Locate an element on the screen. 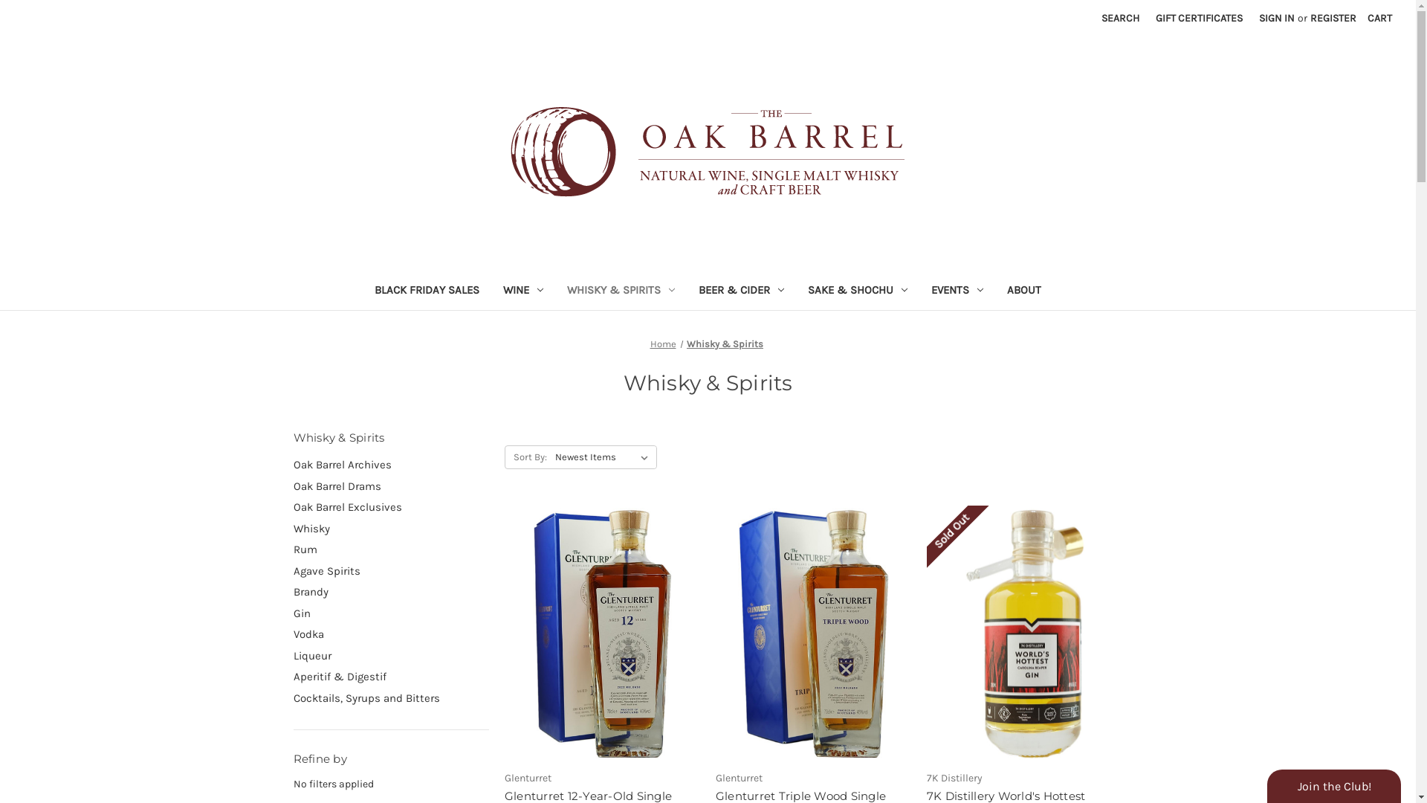  Liqueur is located at coordinates (391, 656).